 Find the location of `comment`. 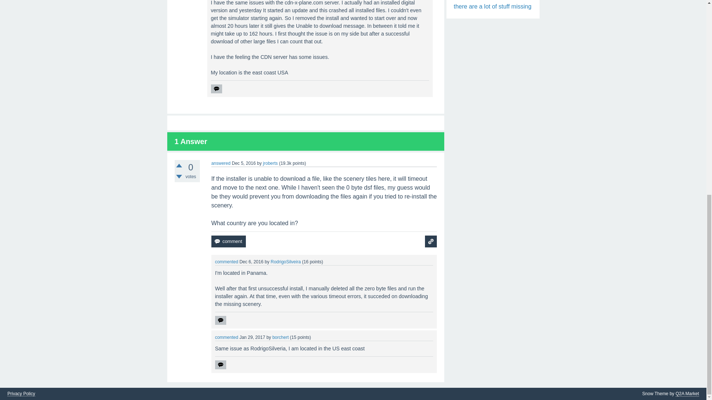

comment is located at coordinates (228, 241).